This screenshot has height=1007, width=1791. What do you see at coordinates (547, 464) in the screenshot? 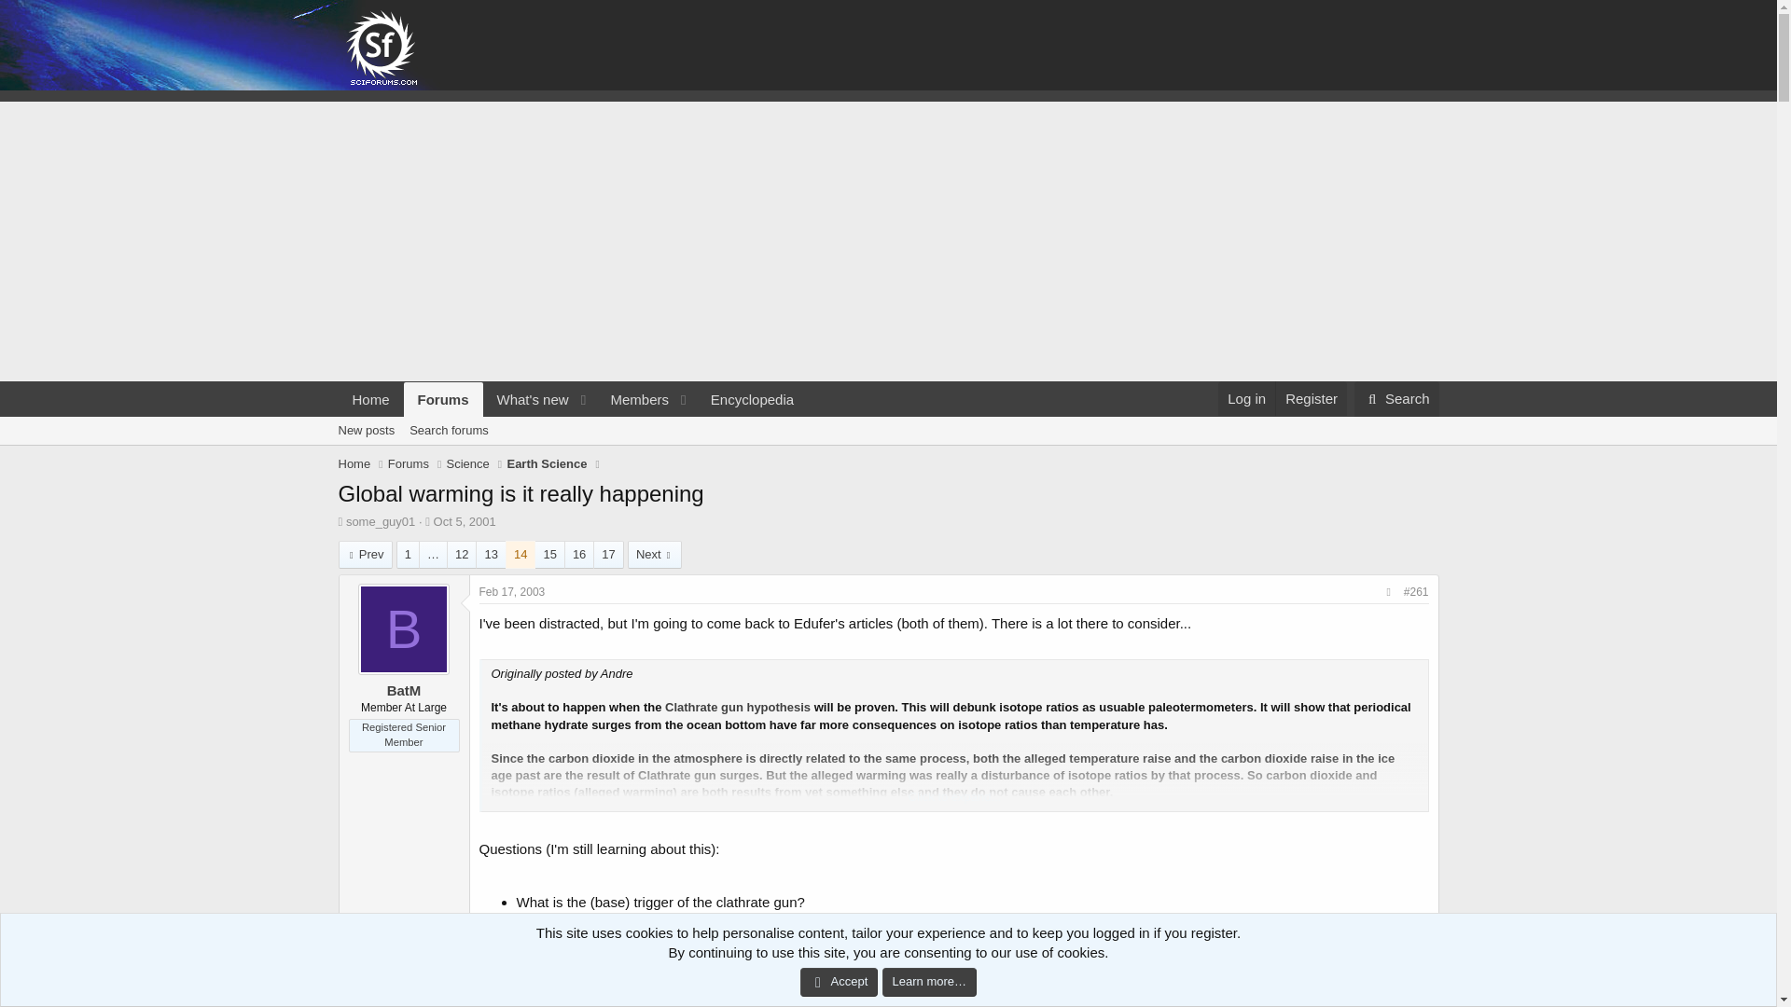
I see `Earth Science` at bounding box center [547, 464].